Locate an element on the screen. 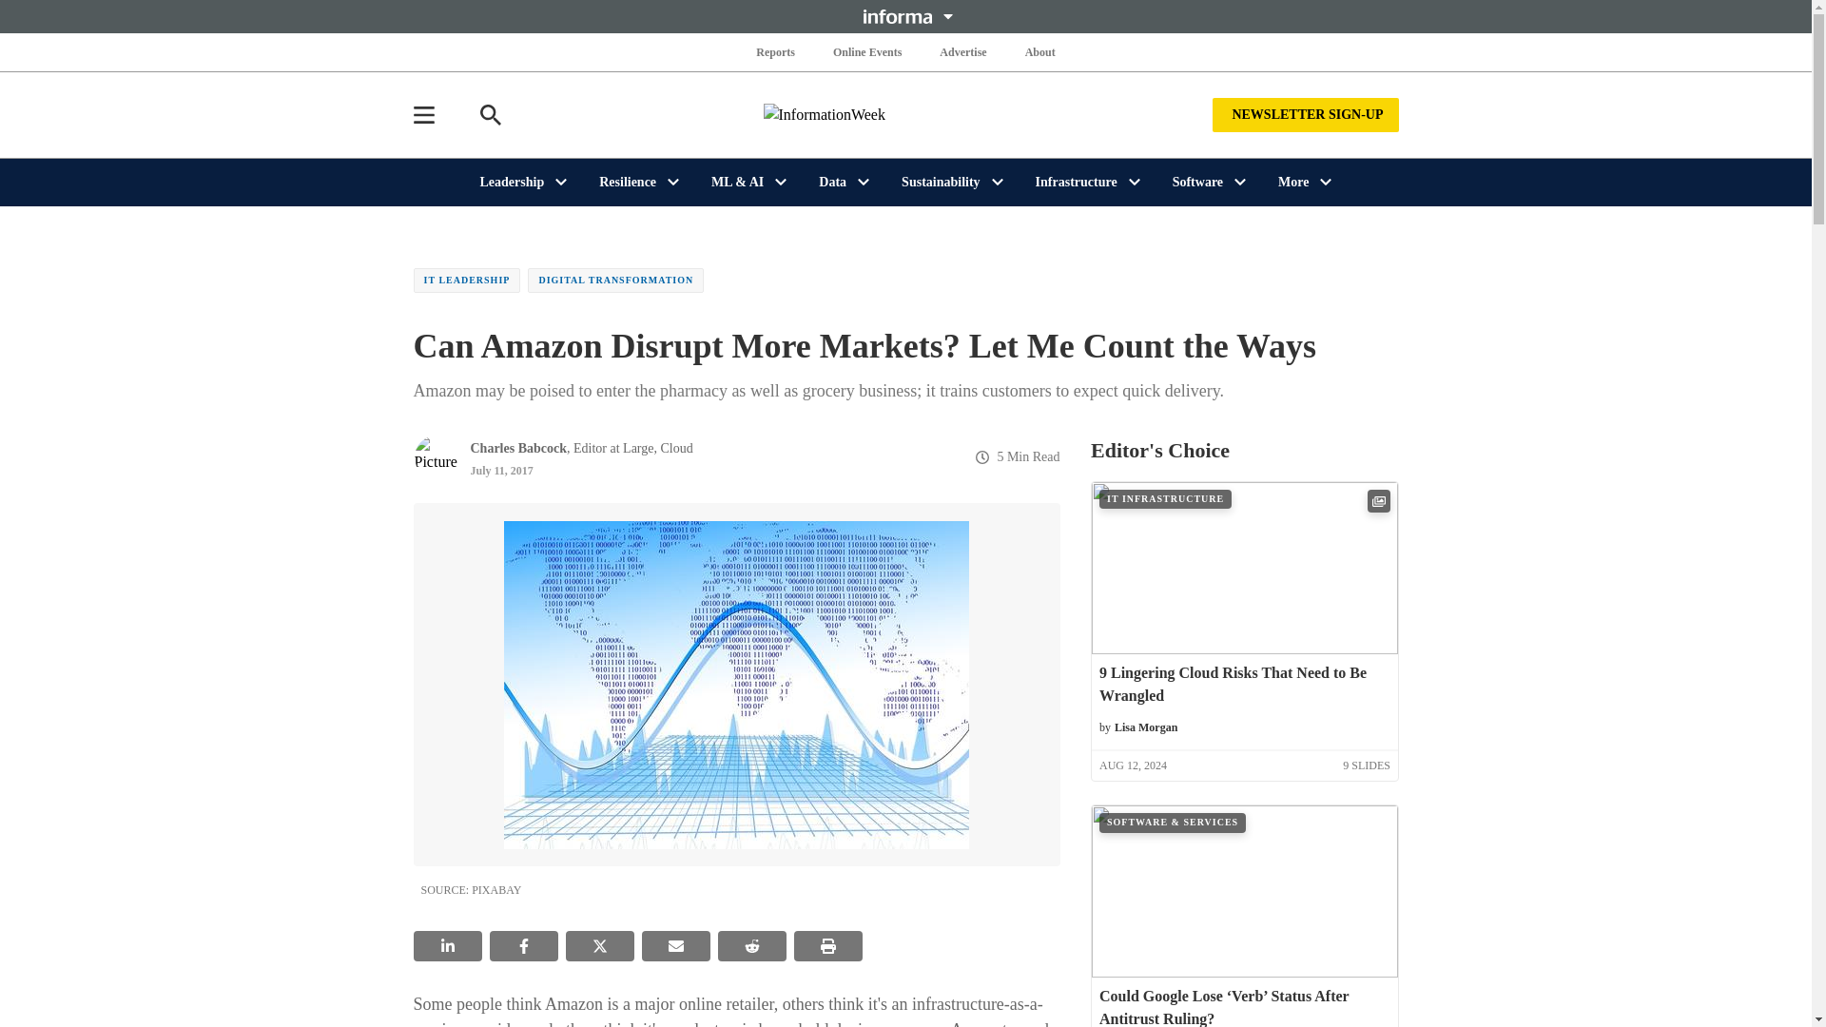 Image resolution: width=1826 pixels, height=1027 pixels. Advertise is located at coordinates (962, 51).